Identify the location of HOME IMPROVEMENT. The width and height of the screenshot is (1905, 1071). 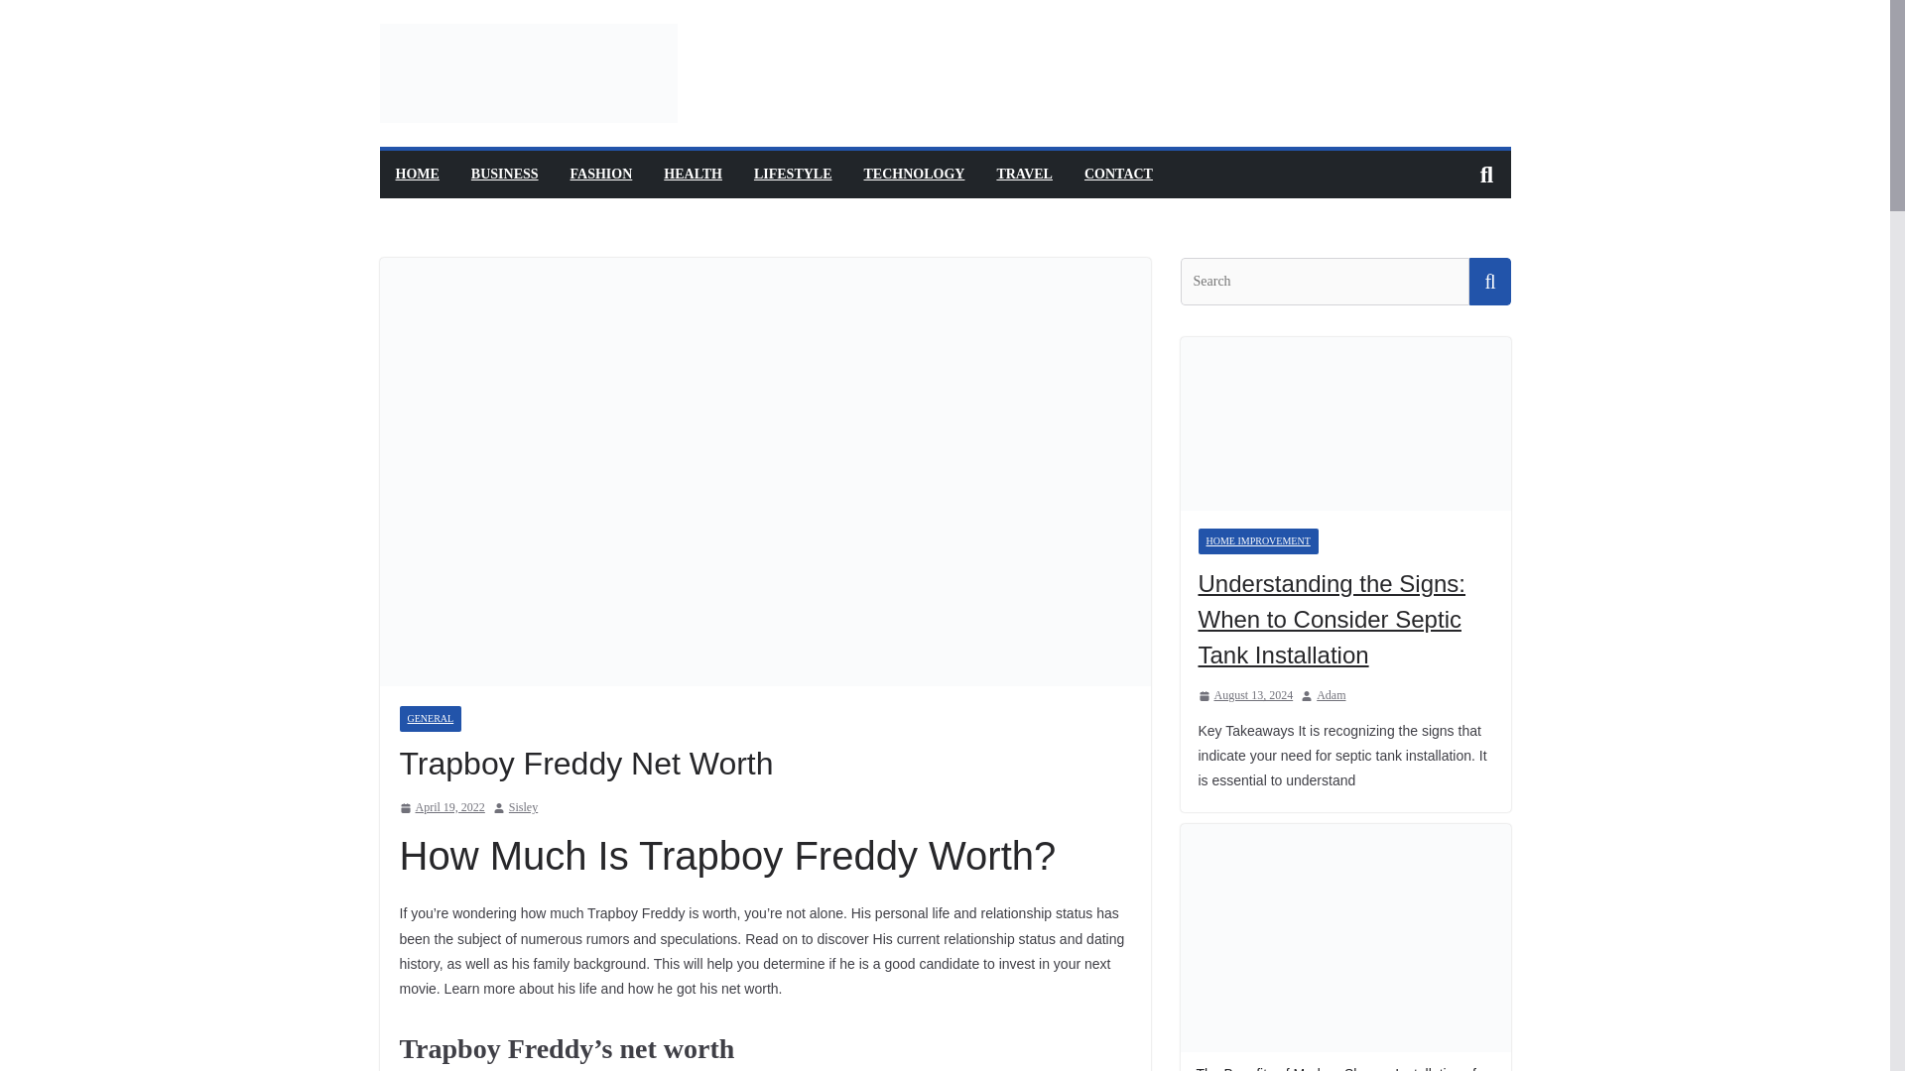
(1258, 541).